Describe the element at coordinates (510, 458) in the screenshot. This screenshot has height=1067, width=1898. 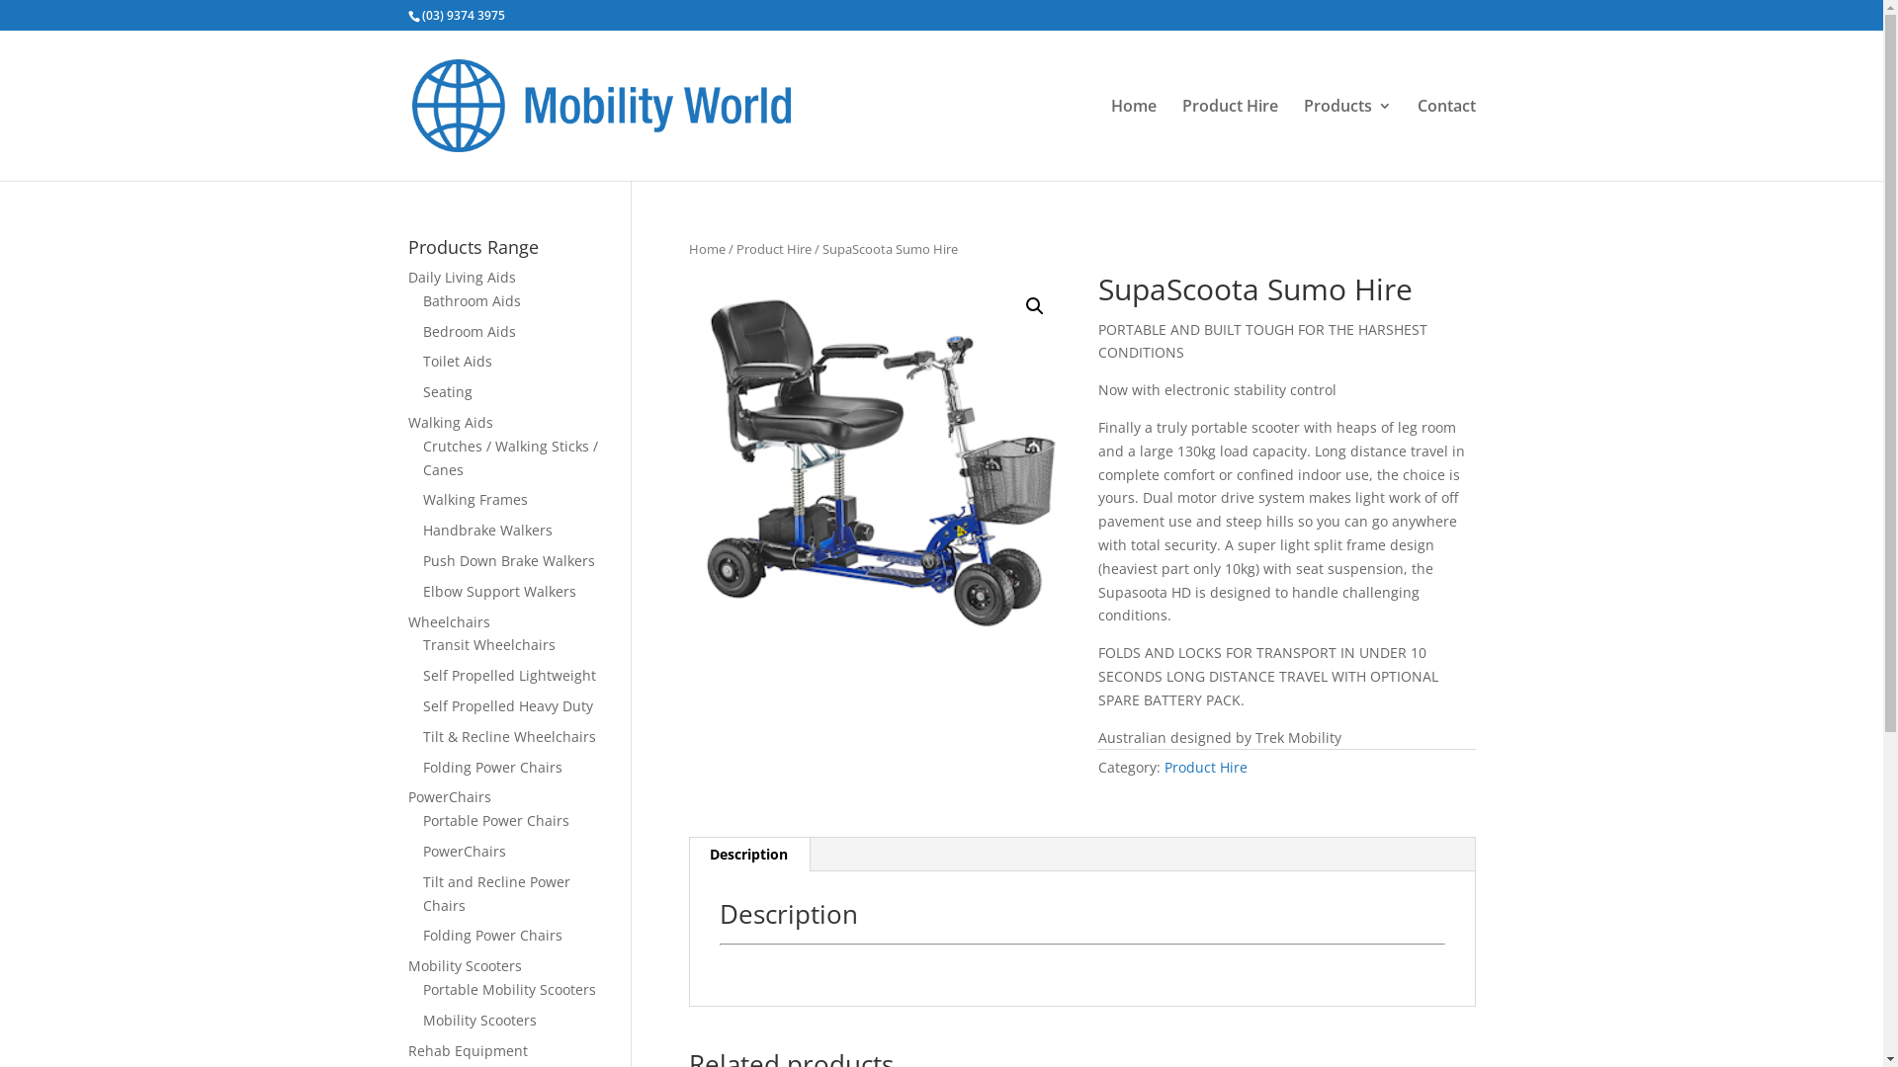
I see `Crutches / Walking Sticks / Canes` at that location.